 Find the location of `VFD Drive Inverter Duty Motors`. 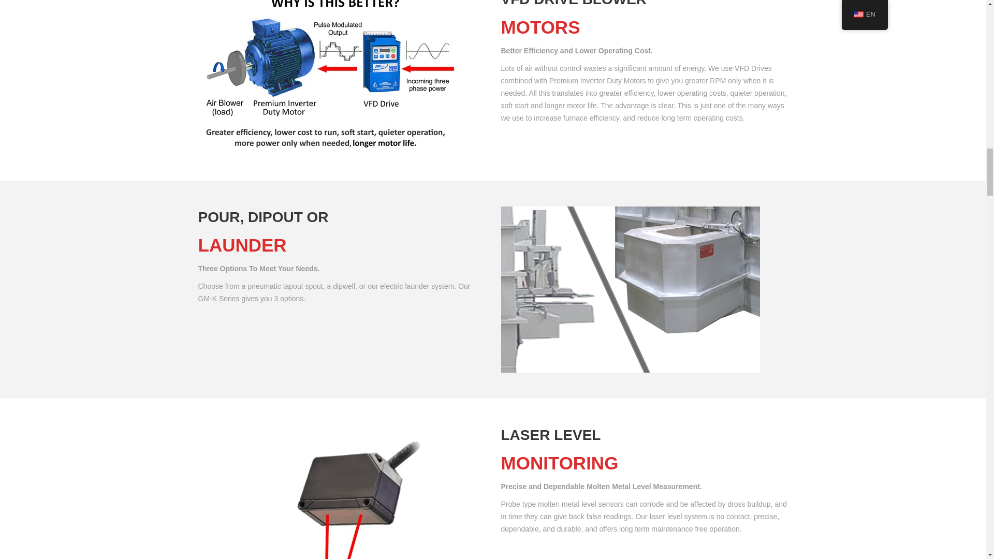

VFD Drive Inverter Duty Motors is located at coordinates (328, 78).